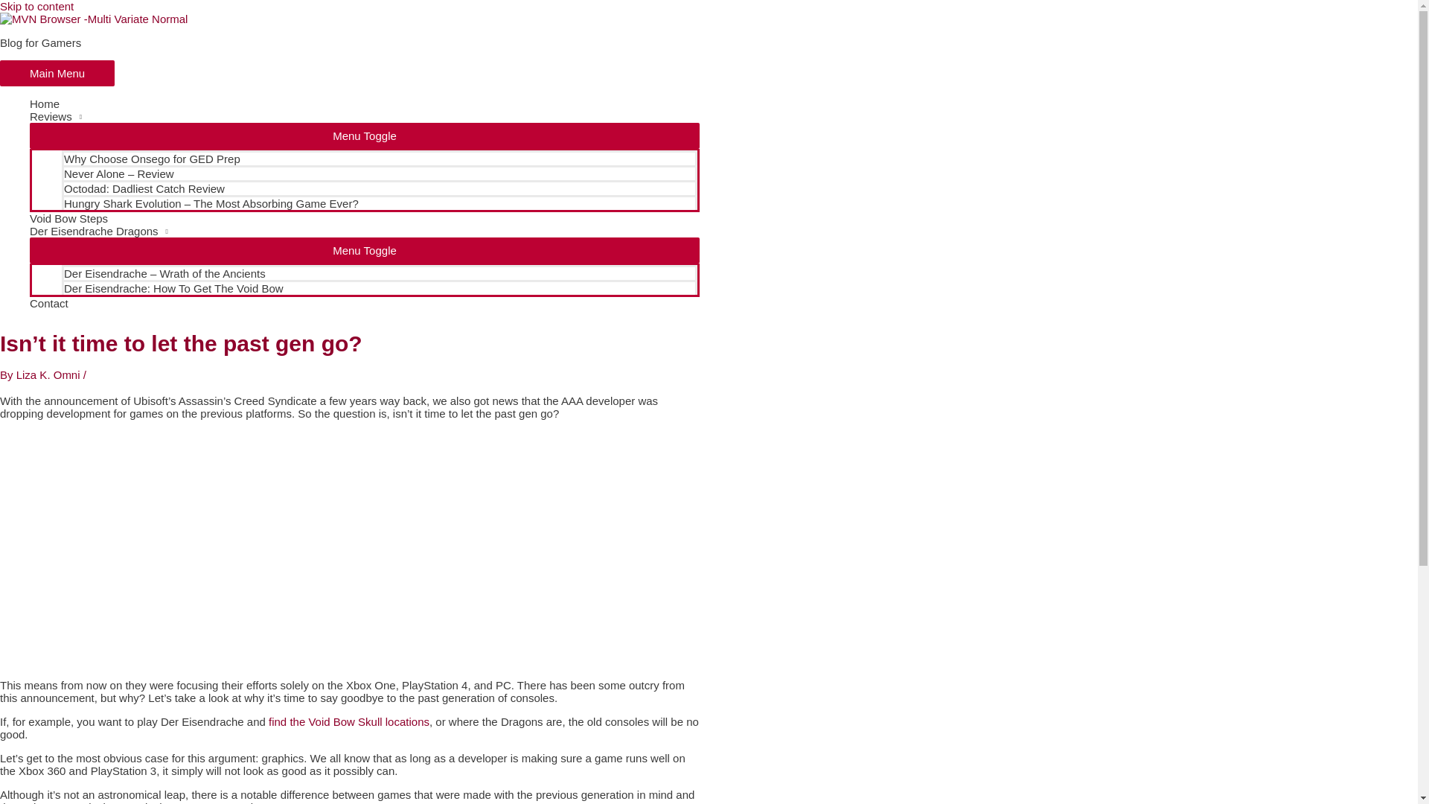 The height and width of the screenshot is (804, 1429). I want to click on Home, so click(365, 103).